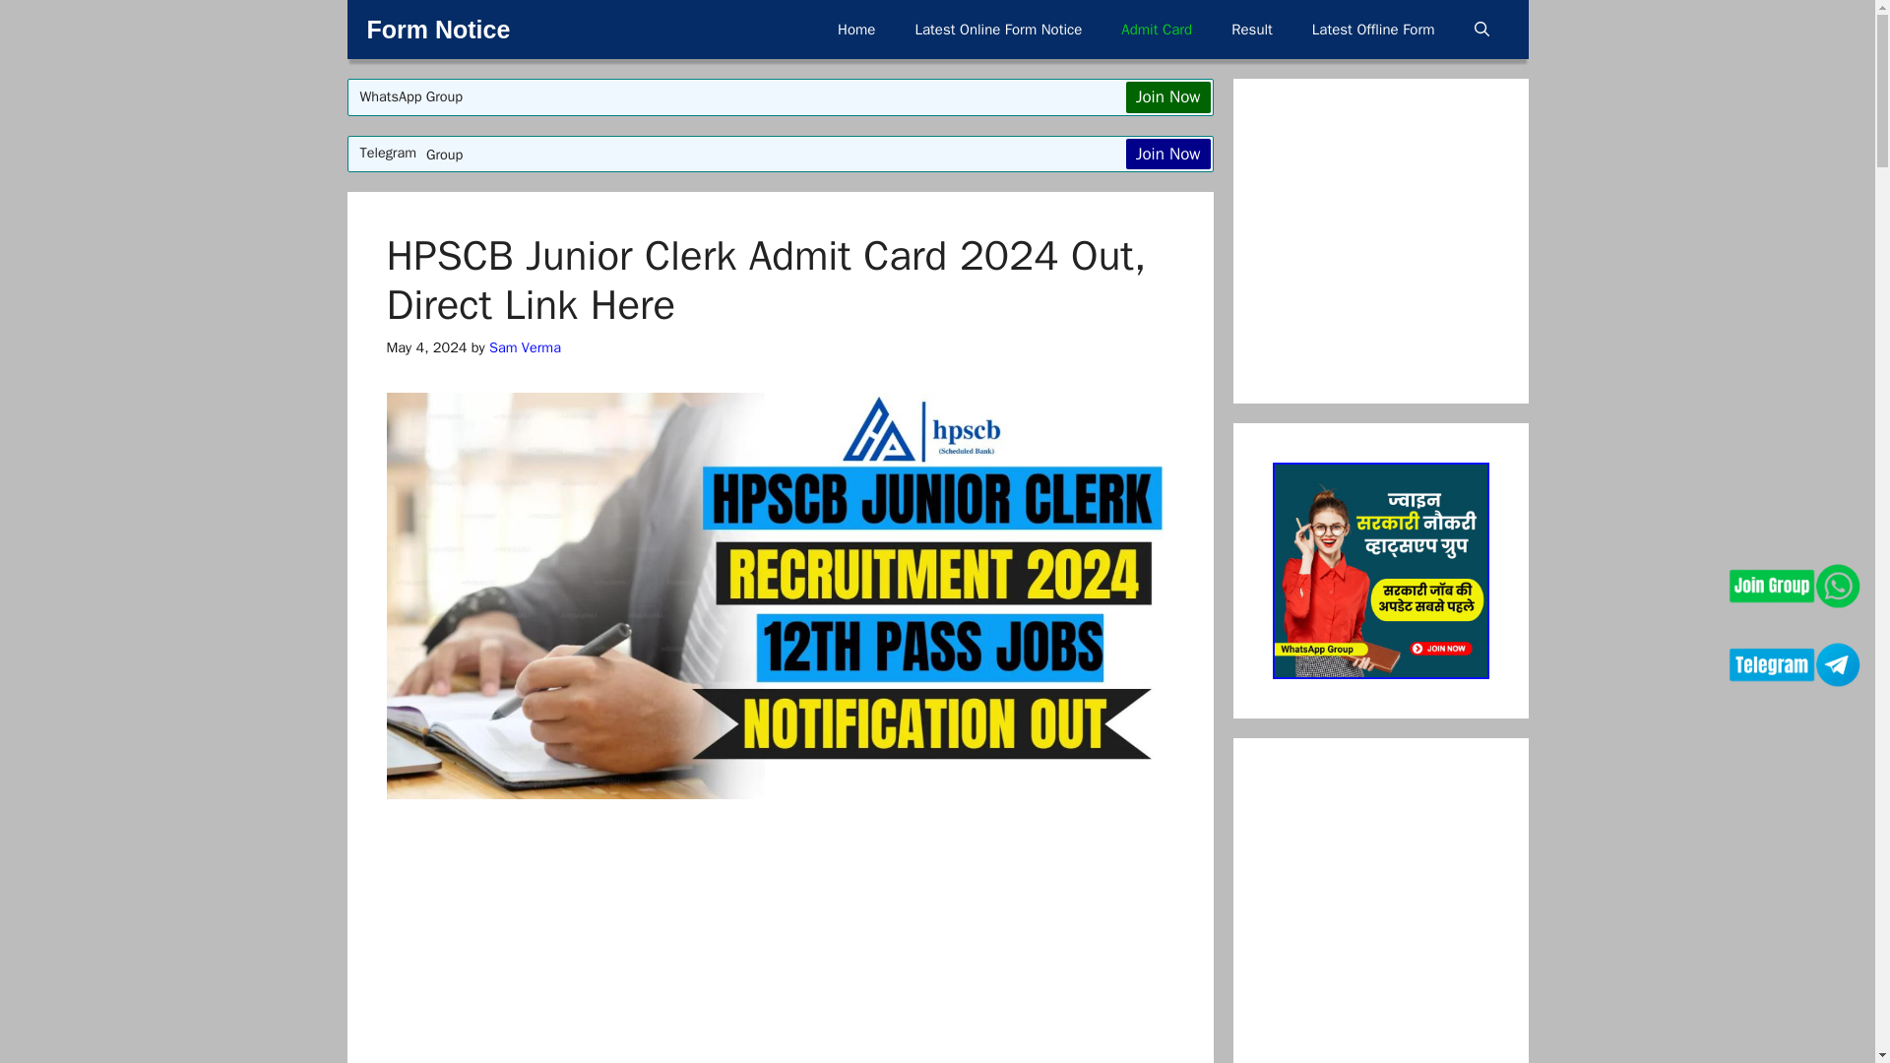 This screenshot has width=1890, height=1063. Describe the element at coordinates (438, 30) in the screenshot. I see `Form Notice` at that location.